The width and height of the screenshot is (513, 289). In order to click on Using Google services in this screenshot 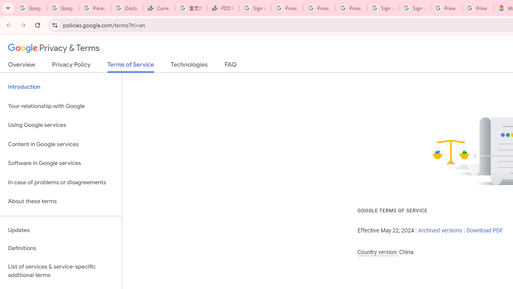, I will do `click(61, 125)`.